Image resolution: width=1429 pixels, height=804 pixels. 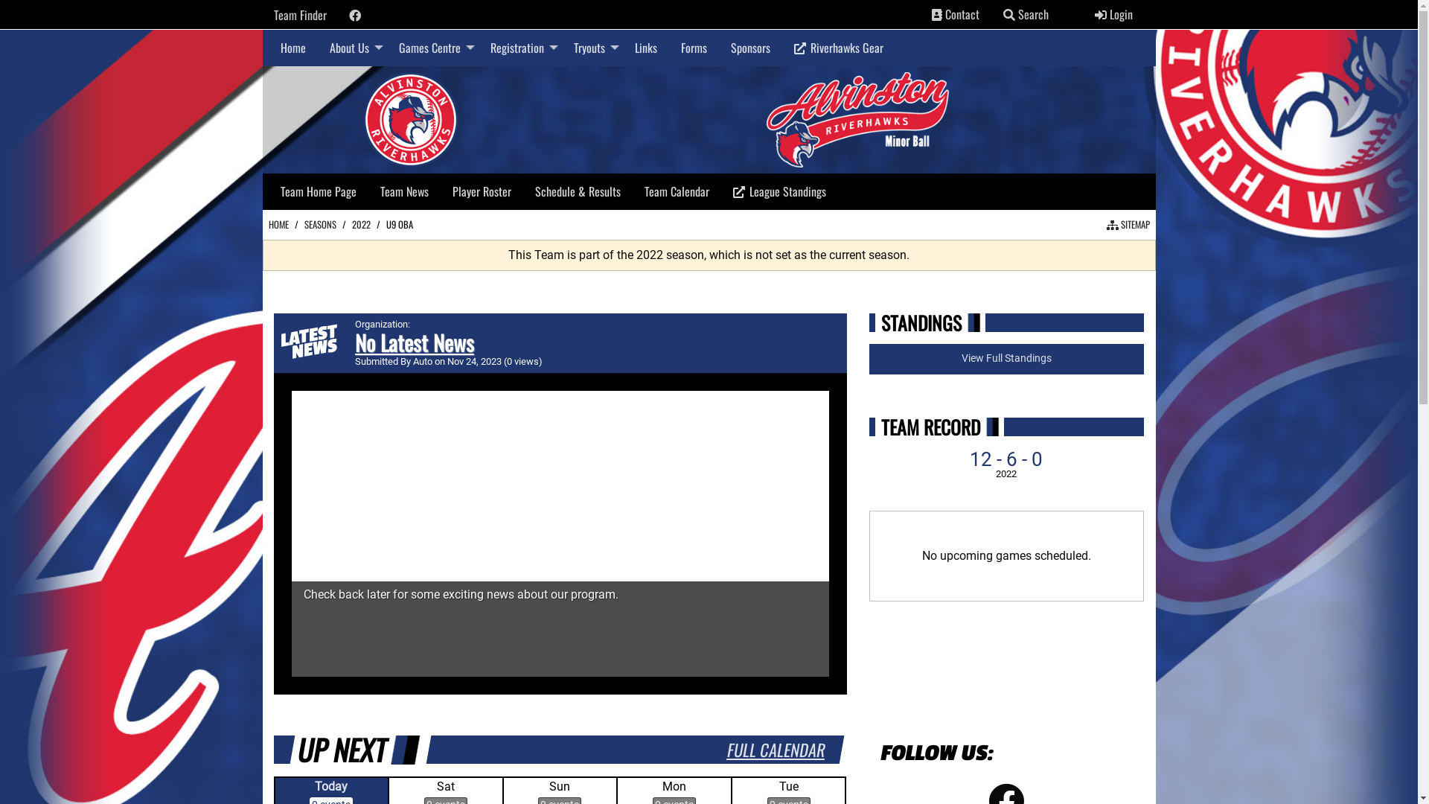 What do you see at coordinates (1026, 14) in the screenshot?
I see ` Search` at bounding box center [1026, 14].